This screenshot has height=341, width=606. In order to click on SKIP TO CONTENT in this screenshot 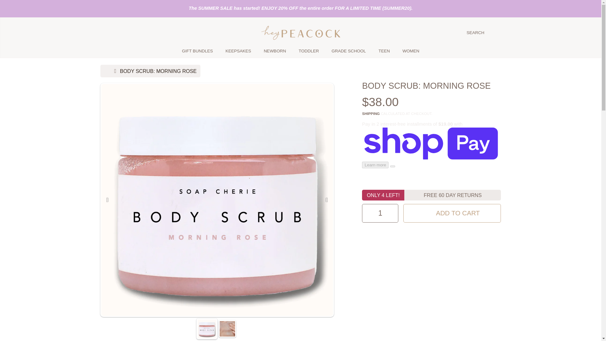, I will do `click(45, 9)`.